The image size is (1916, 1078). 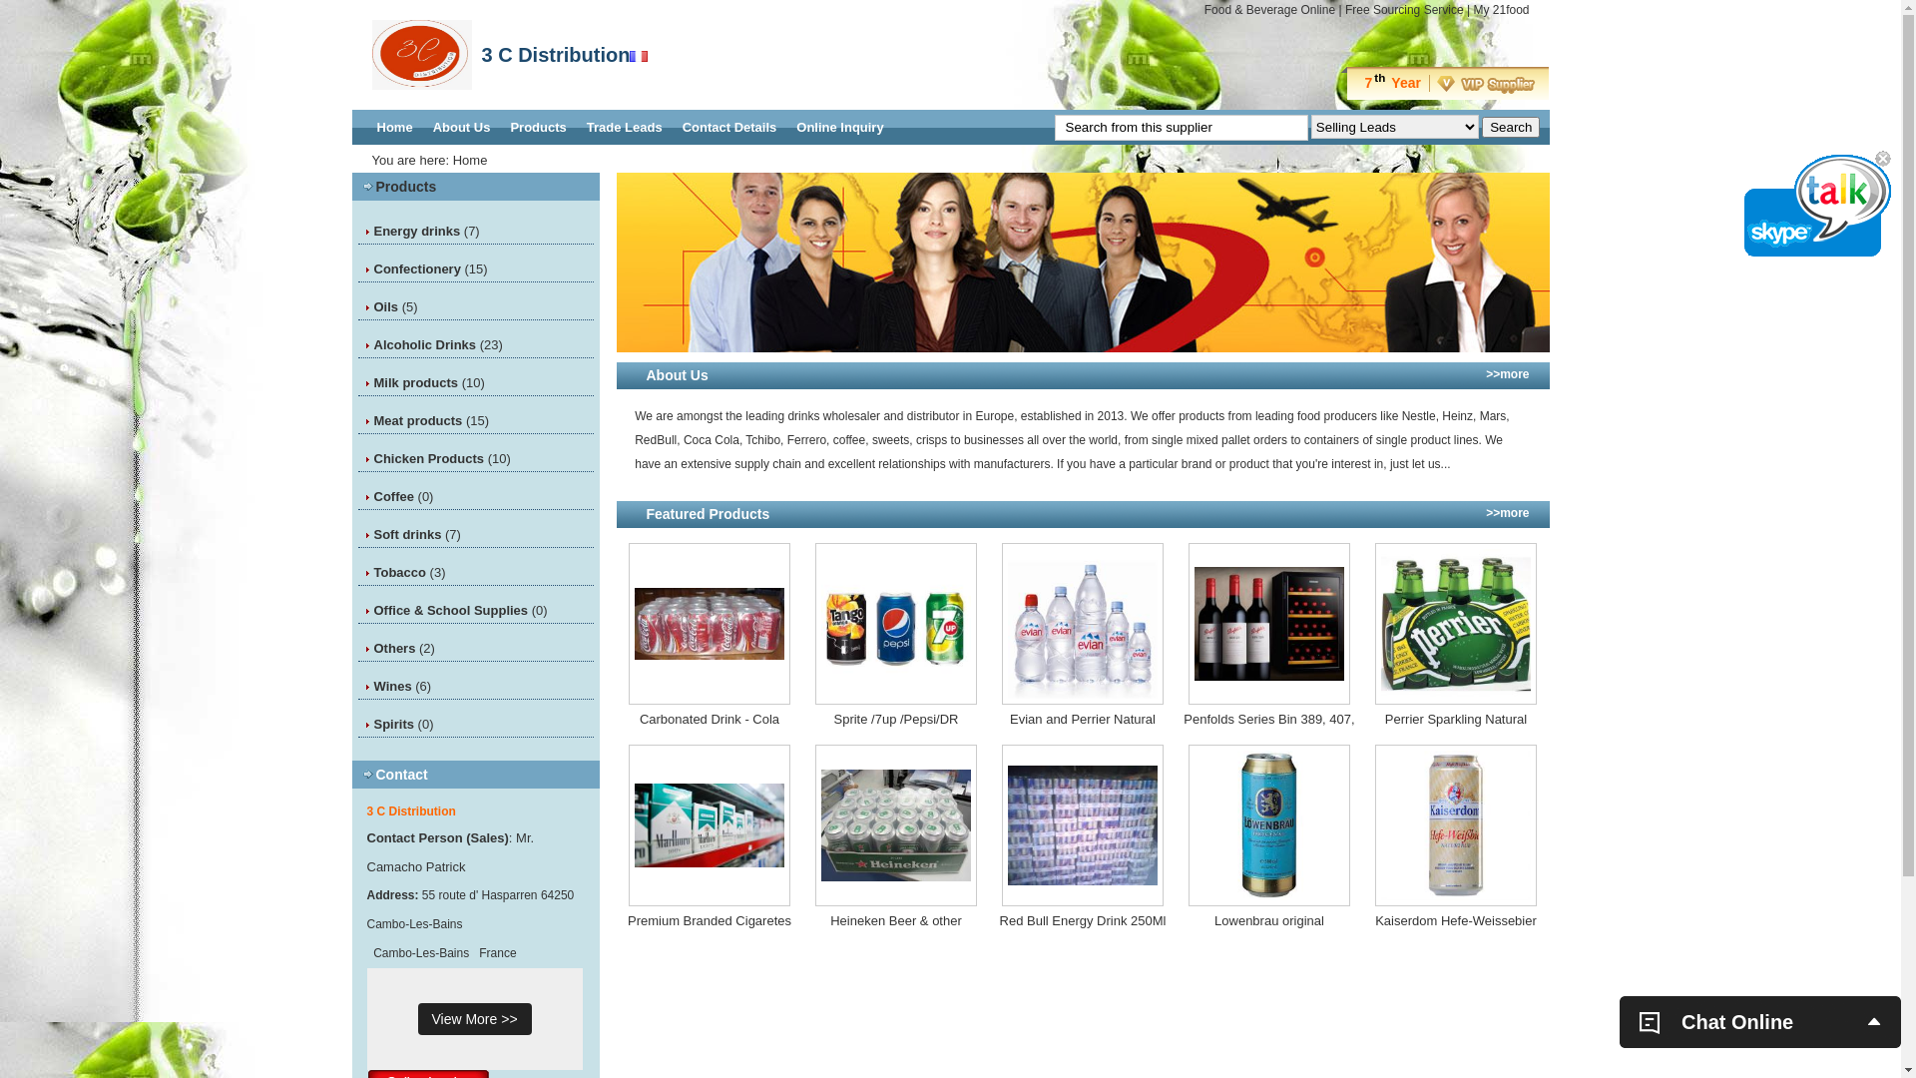 I want to click on Oils (5), so click(x=395, y=307).